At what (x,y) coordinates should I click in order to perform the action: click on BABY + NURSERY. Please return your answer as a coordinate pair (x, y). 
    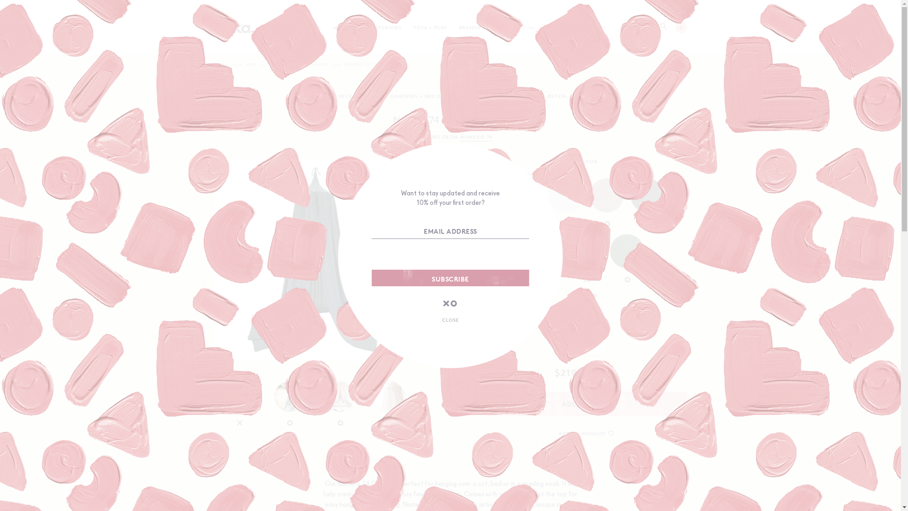
    Looking at the image, I should click on (504, 96).